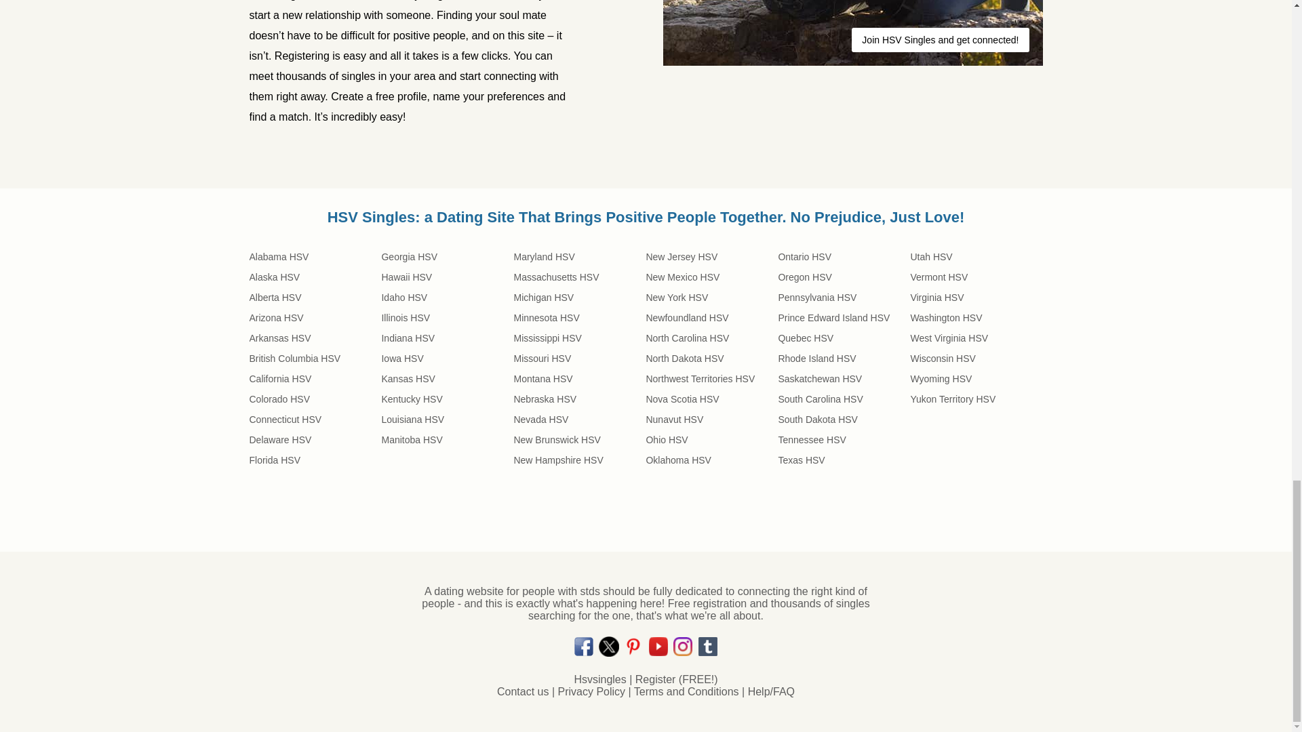  Describe the element at coordinates (312, 256) in the screenshot. I see `Alabama HSV` at that location.